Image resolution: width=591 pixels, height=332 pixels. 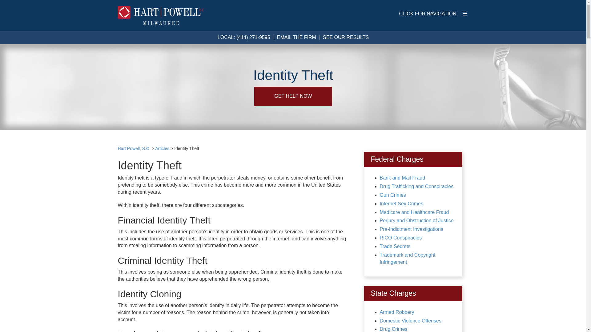 What do you see at coordinates (394, 329) in the screenshot?
I see `Drug Crimes` at bounding box center [394, 329].